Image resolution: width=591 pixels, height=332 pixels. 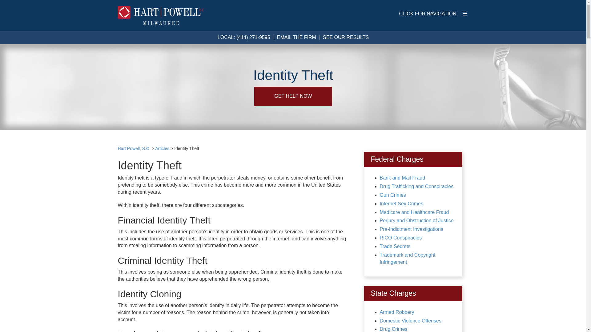 What do you see at coordinates (394, 329) in the screenshot?
I see `Drug Crimes` at bounding box center [394, 329].